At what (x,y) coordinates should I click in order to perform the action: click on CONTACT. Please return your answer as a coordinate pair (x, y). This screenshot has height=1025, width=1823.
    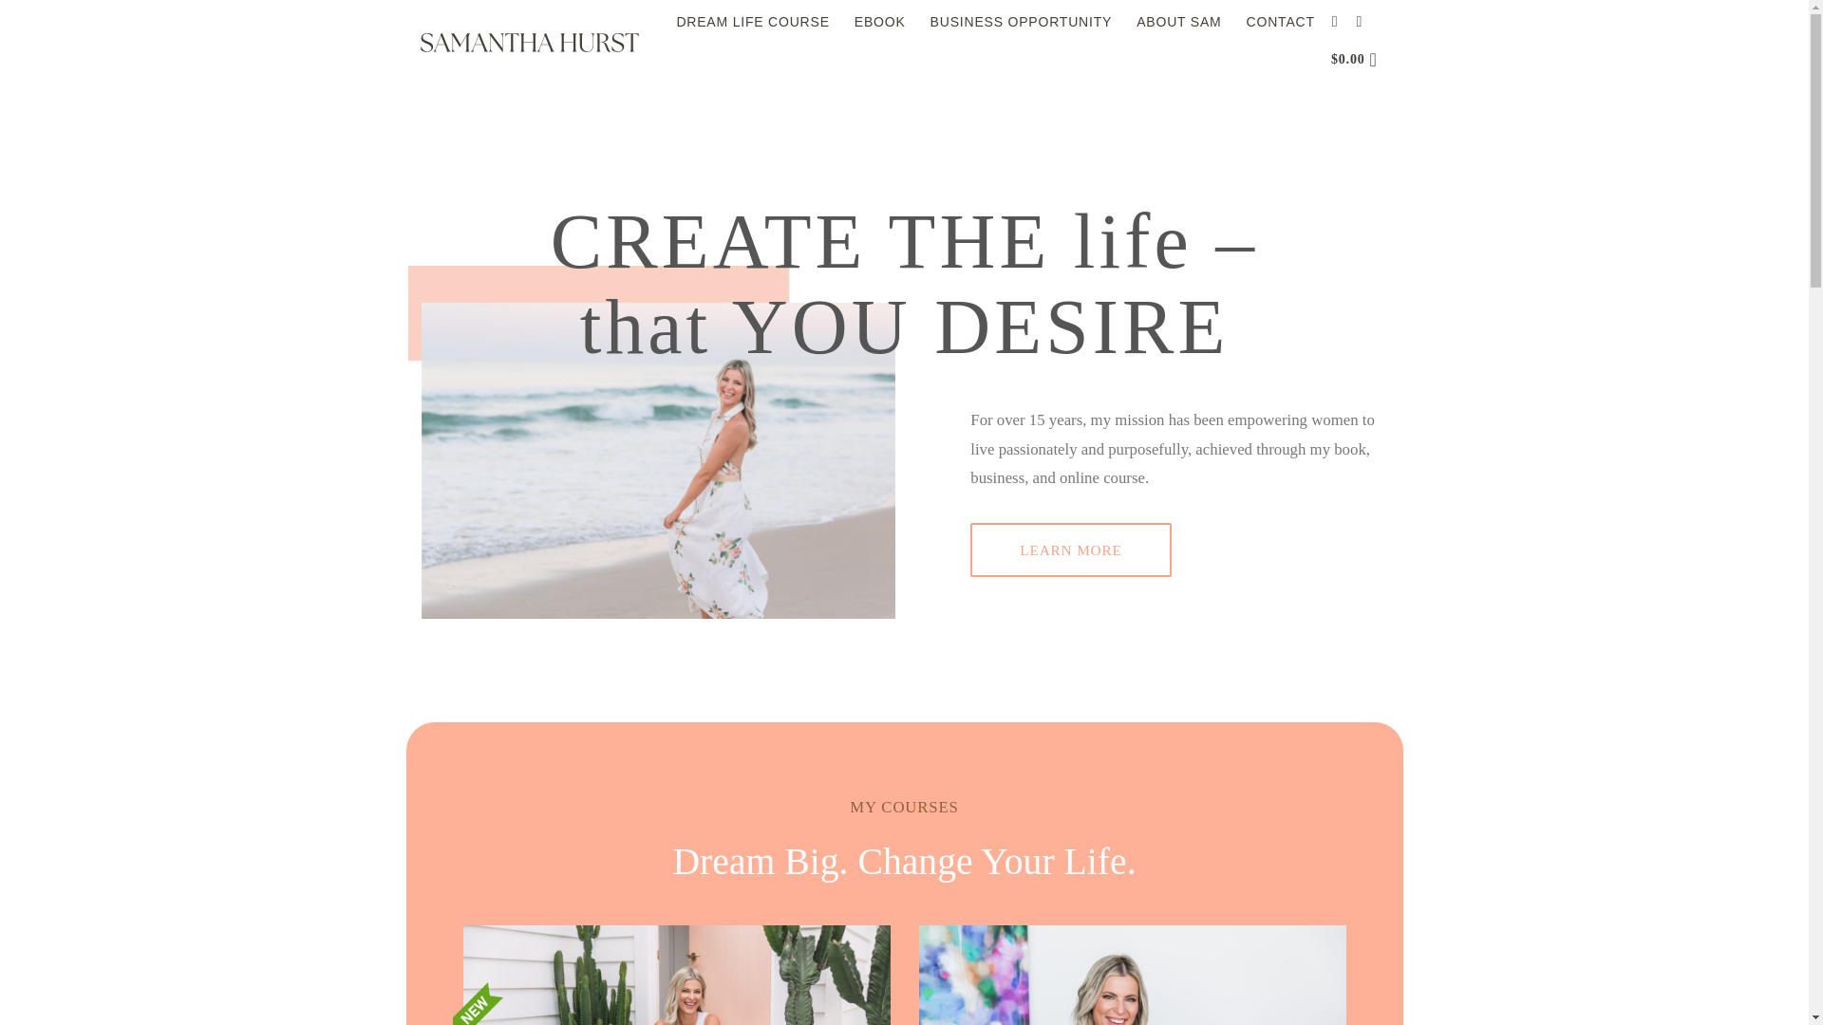
    Looking at the image, I should click on (1280, 22).